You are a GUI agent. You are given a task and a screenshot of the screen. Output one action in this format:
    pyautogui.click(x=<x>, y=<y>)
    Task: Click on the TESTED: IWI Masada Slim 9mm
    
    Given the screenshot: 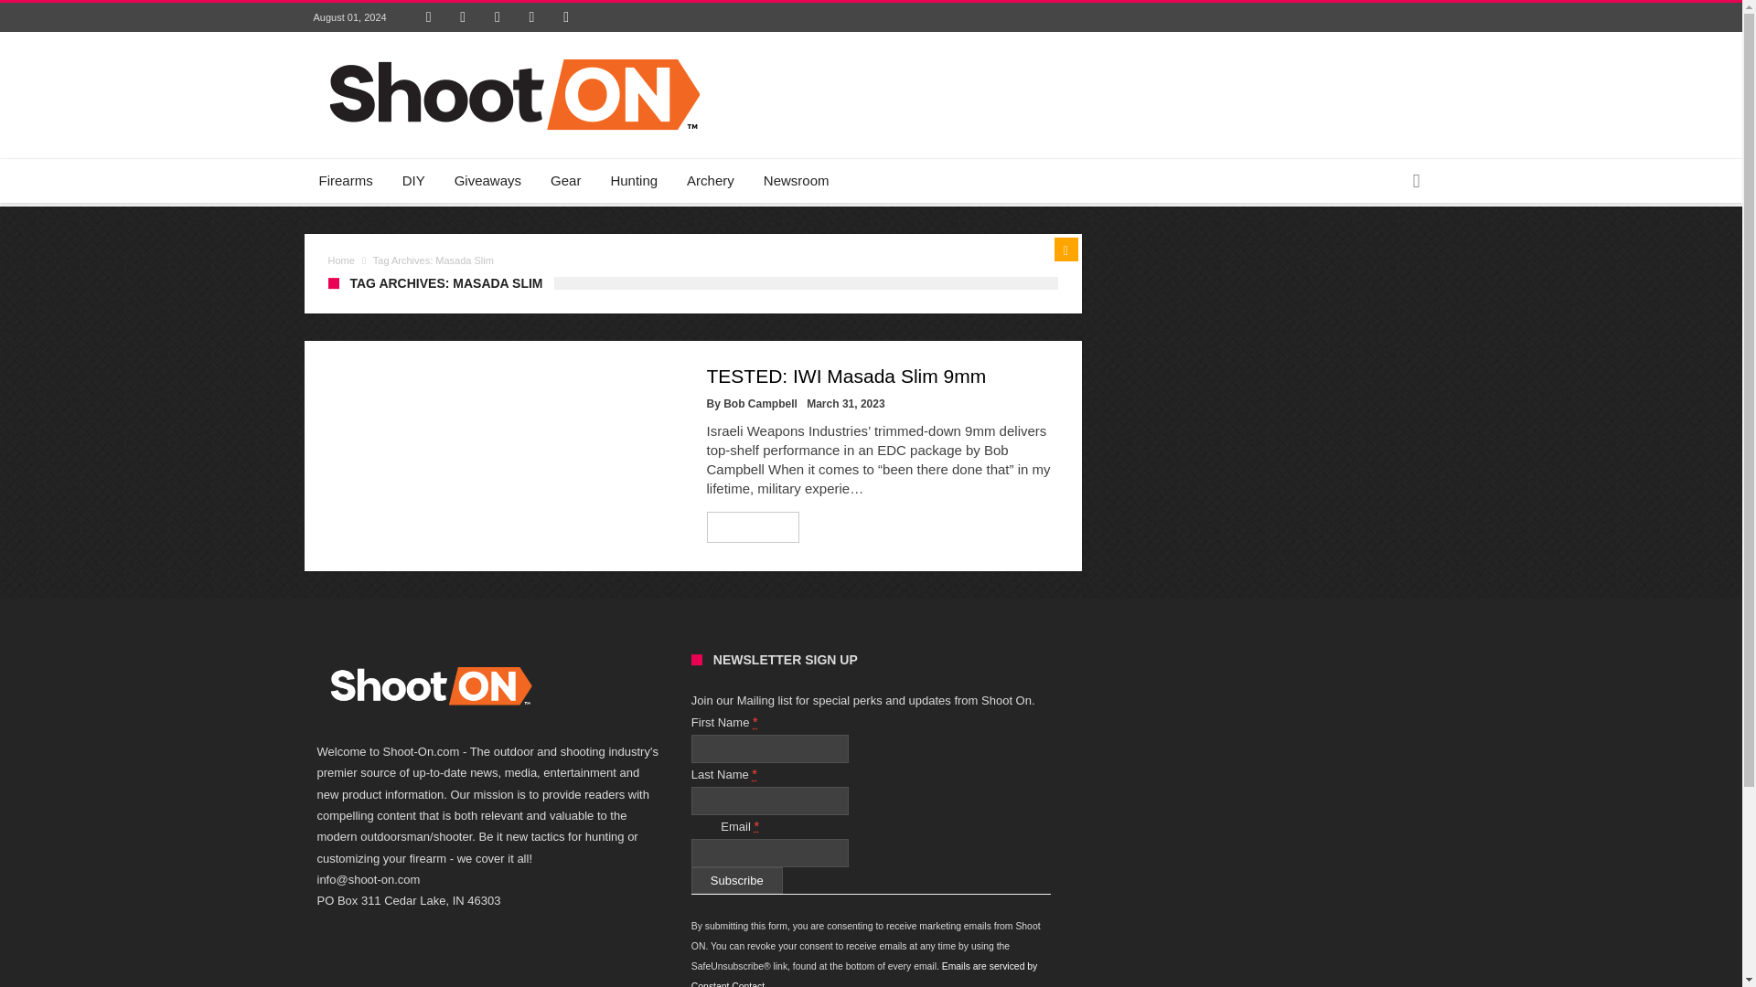 What is the action you would take?
    pyautogui.click(x=845, y=376)
    